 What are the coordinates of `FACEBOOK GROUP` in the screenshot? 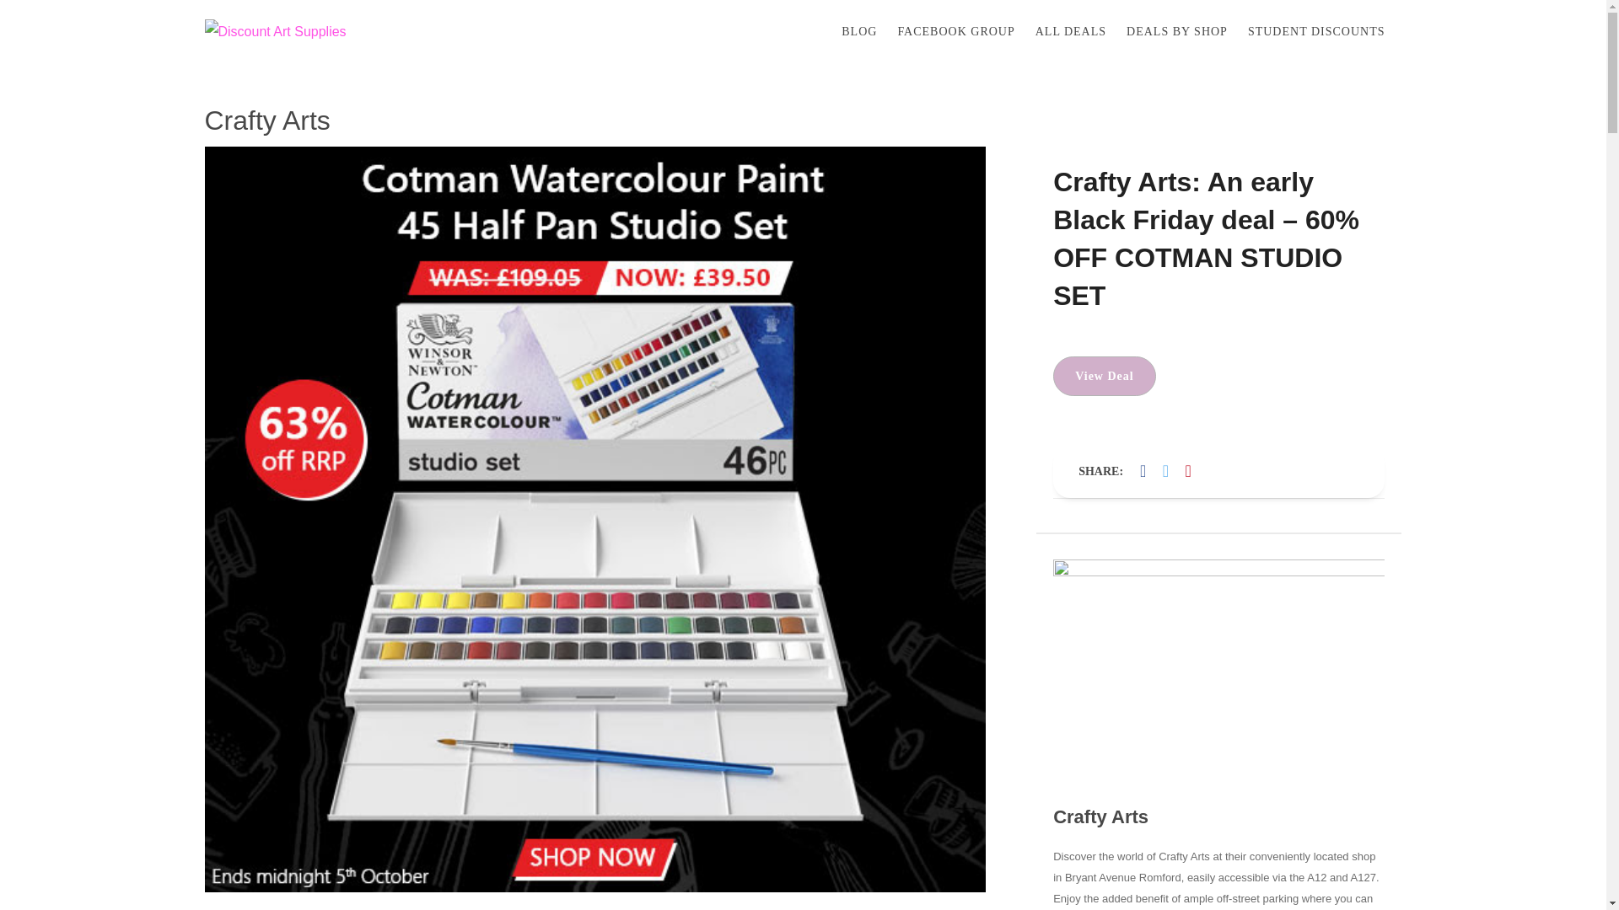 It's located at (955, 31).